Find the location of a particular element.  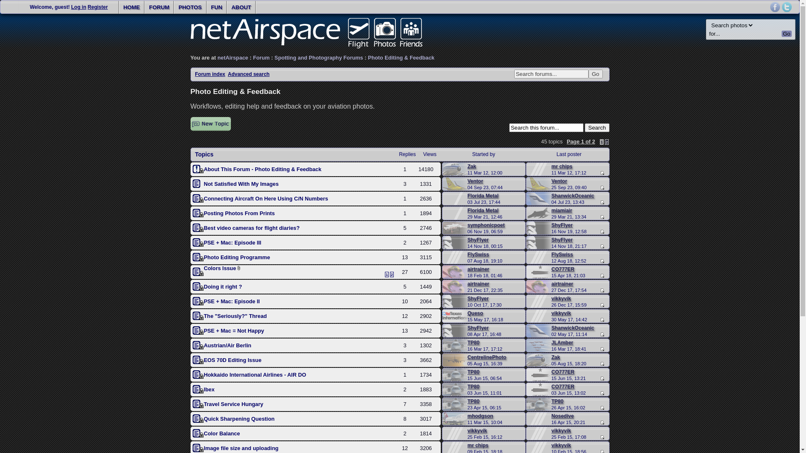

CO777ER is located at coordinates (563, 372).